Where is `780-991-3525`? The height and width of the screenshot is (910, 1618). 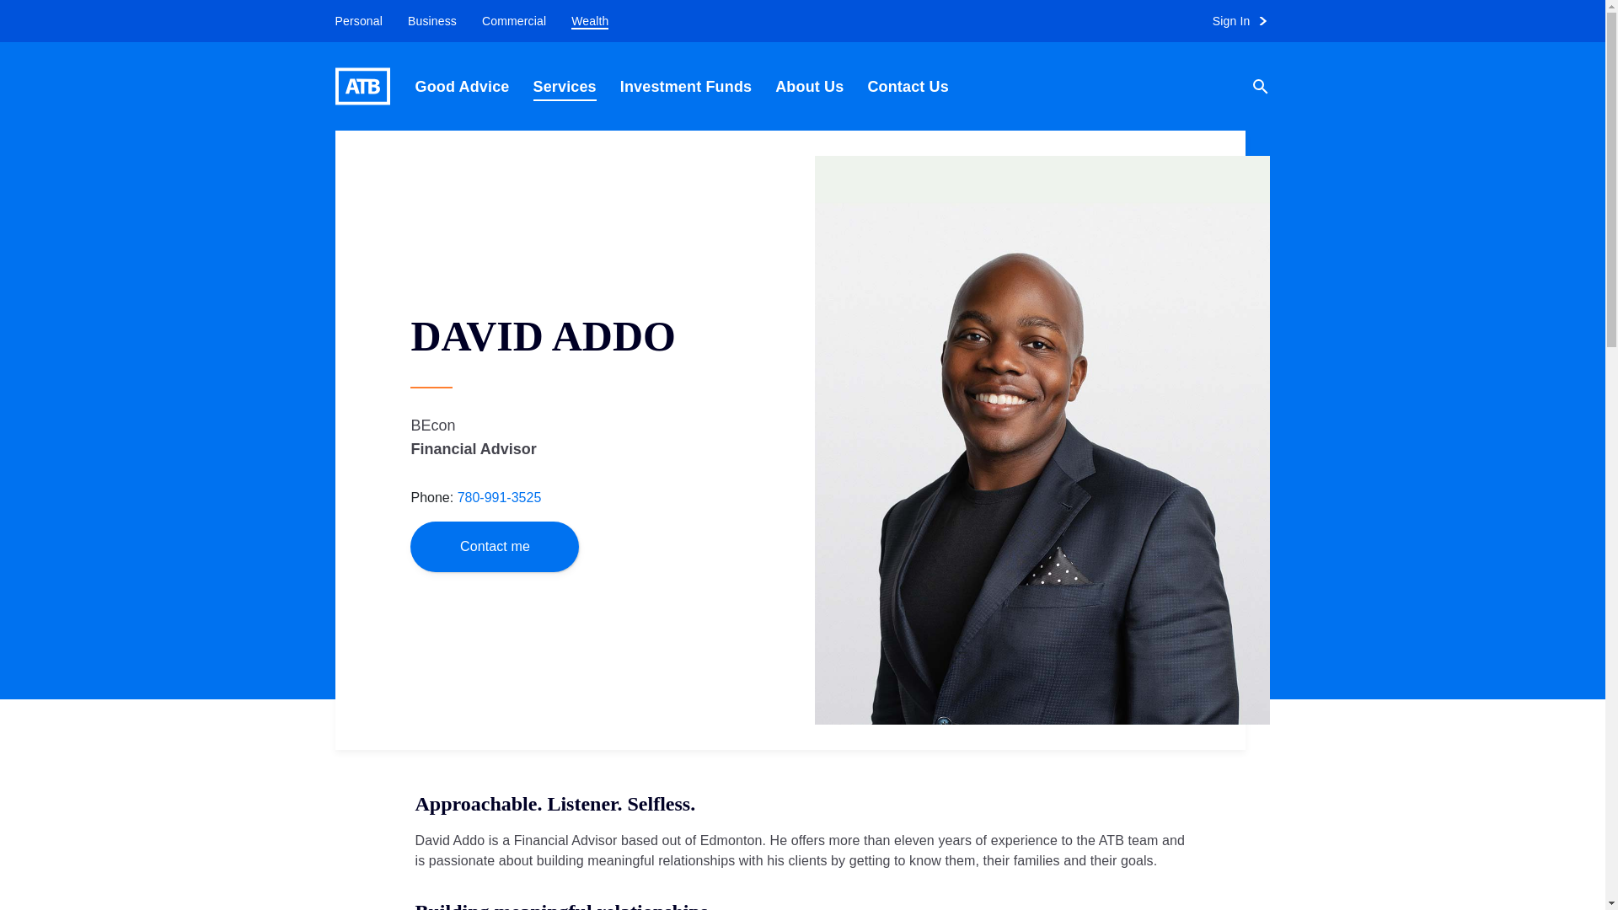
780-991-3525 is located at coordinates (500, 497).